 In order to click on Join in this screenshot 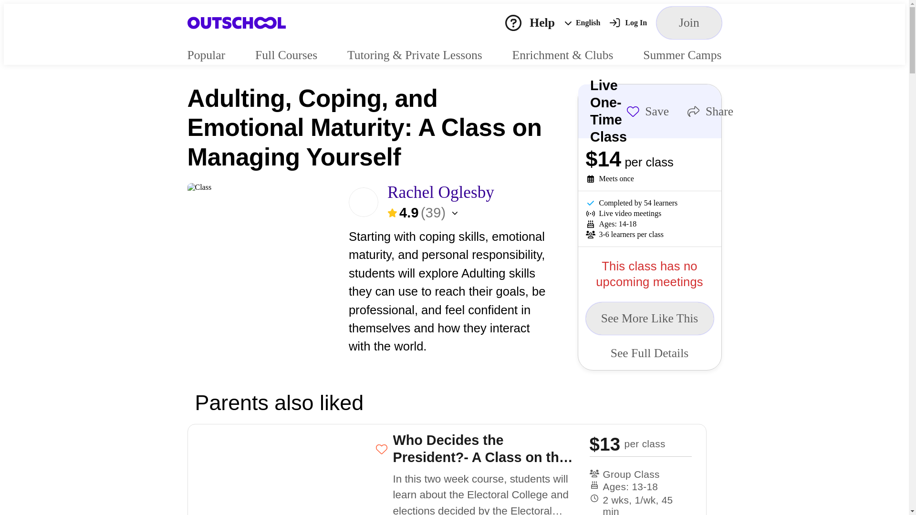, I will do `click(689, 23)`.